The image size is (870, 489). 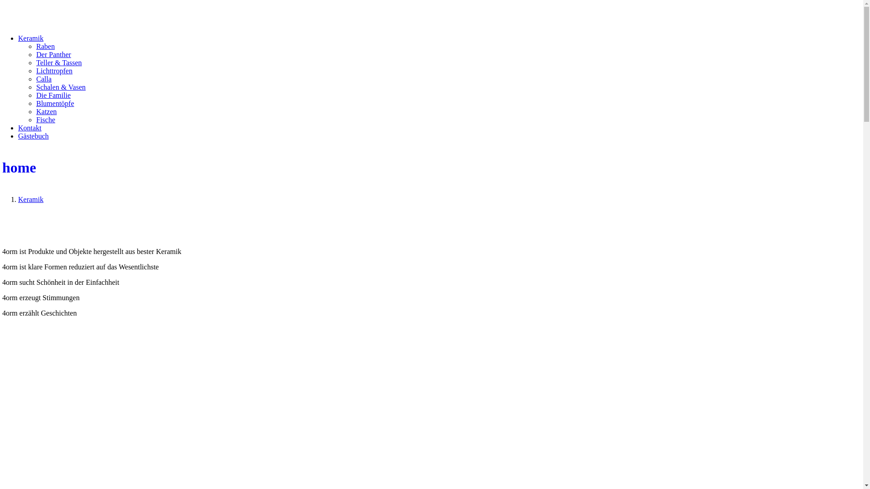 What do you see at coordinates (31, 199) in the screenshot?
I see `Keramik` at bounding box center [31, 199].